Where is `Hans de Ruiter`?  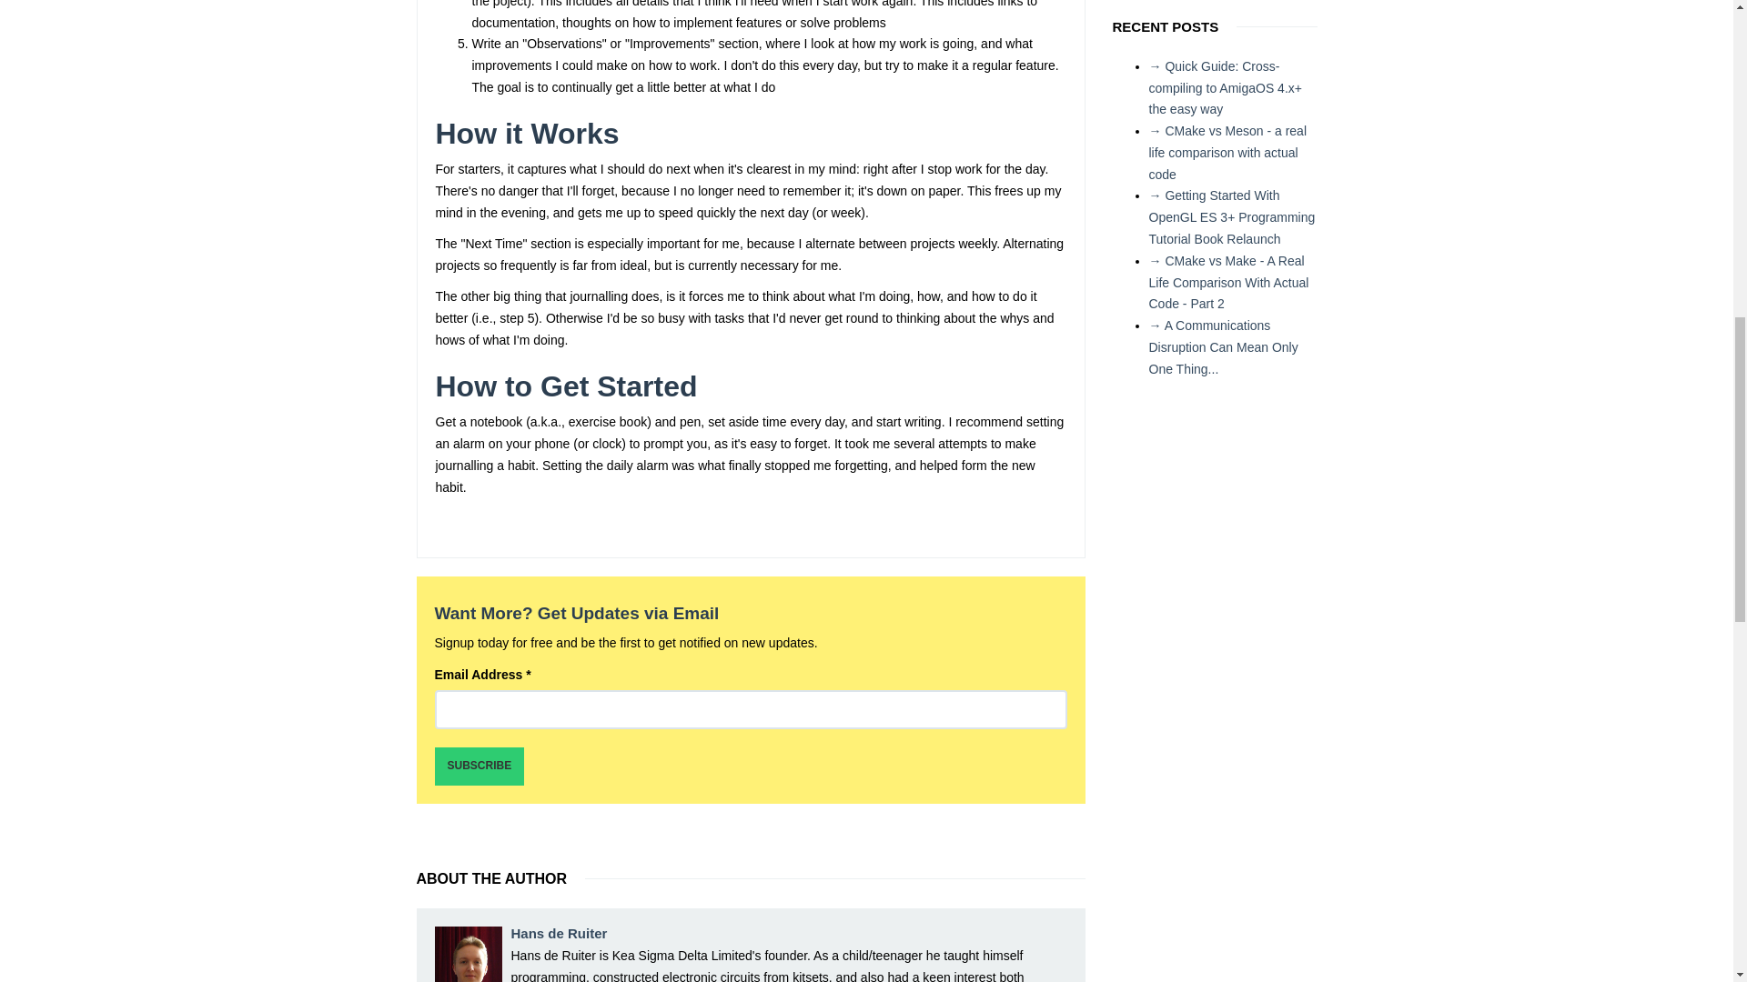 Hans de Ruiter is located at coordinates (560, 933).